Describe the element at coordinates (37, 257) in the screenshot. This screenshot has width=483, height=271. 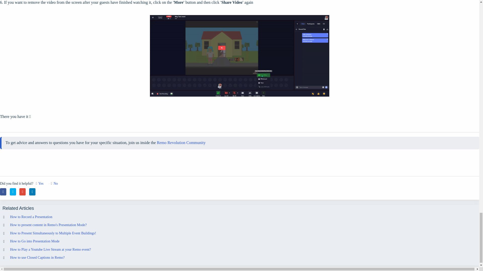
I see `How to use Closed Captions in Remo?` at that location.